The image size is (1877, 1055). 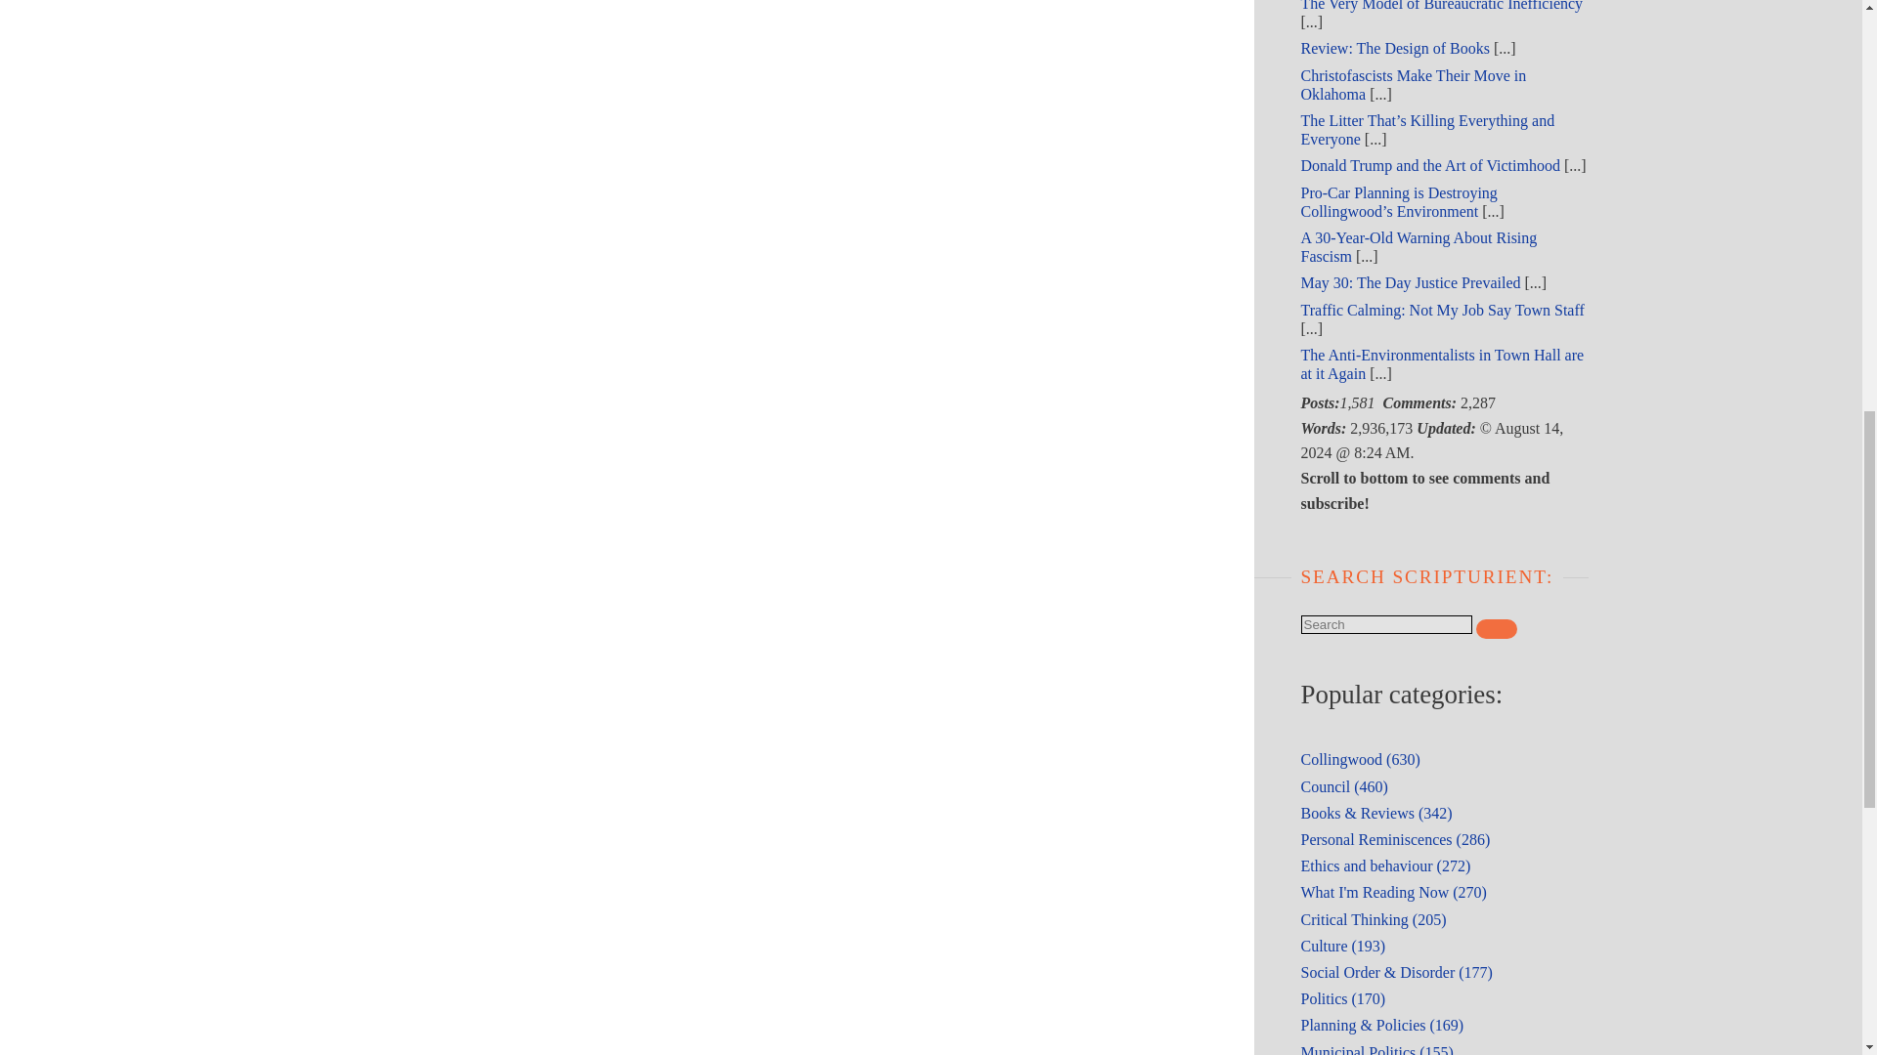 I want to click on Review: The Design of Books, so click(x=1394, y=49).